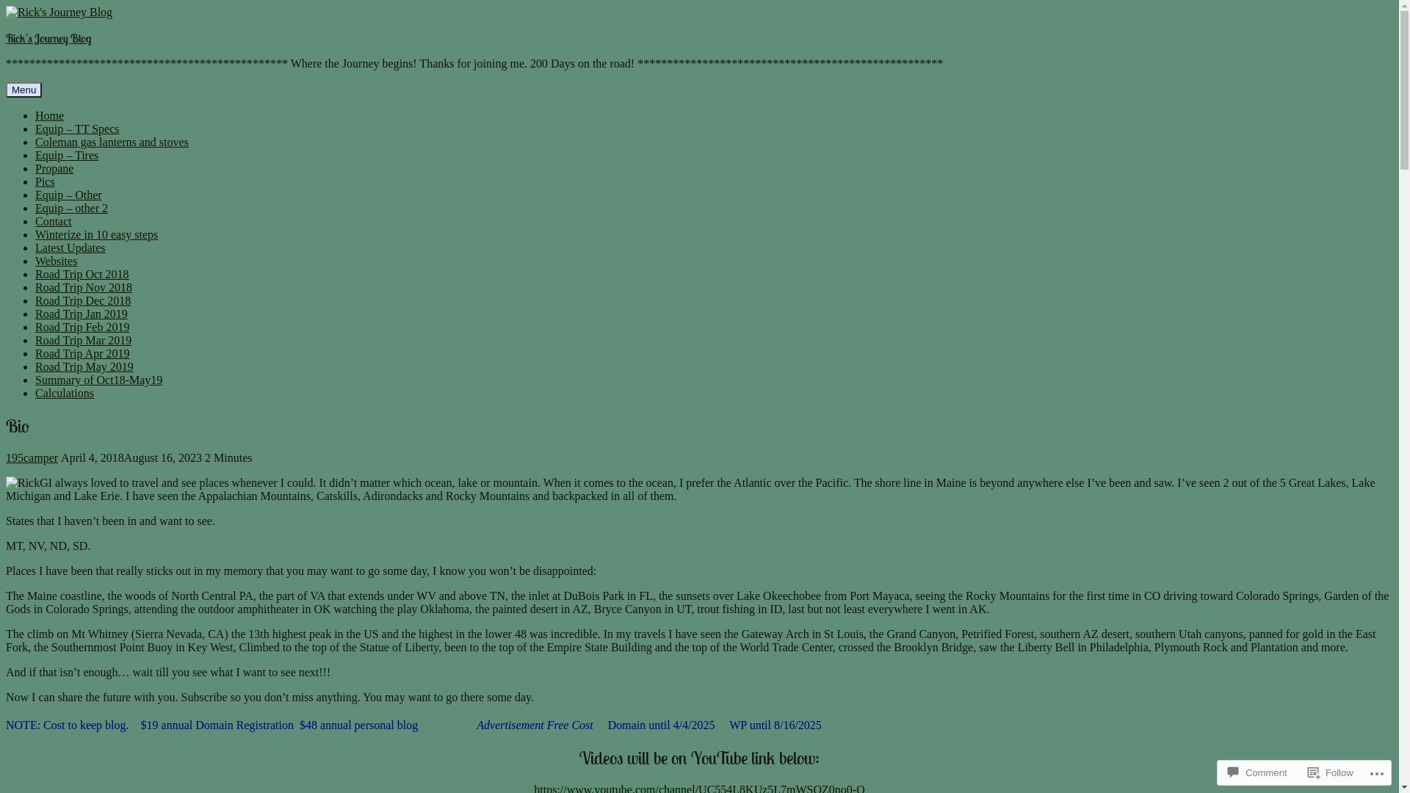 Image resolution: width=1410 pixels, height=793 pixels. Describe the element at coordinates (82, 327) in the screenshot. I see `Road Trip Feb 2019` at that location.